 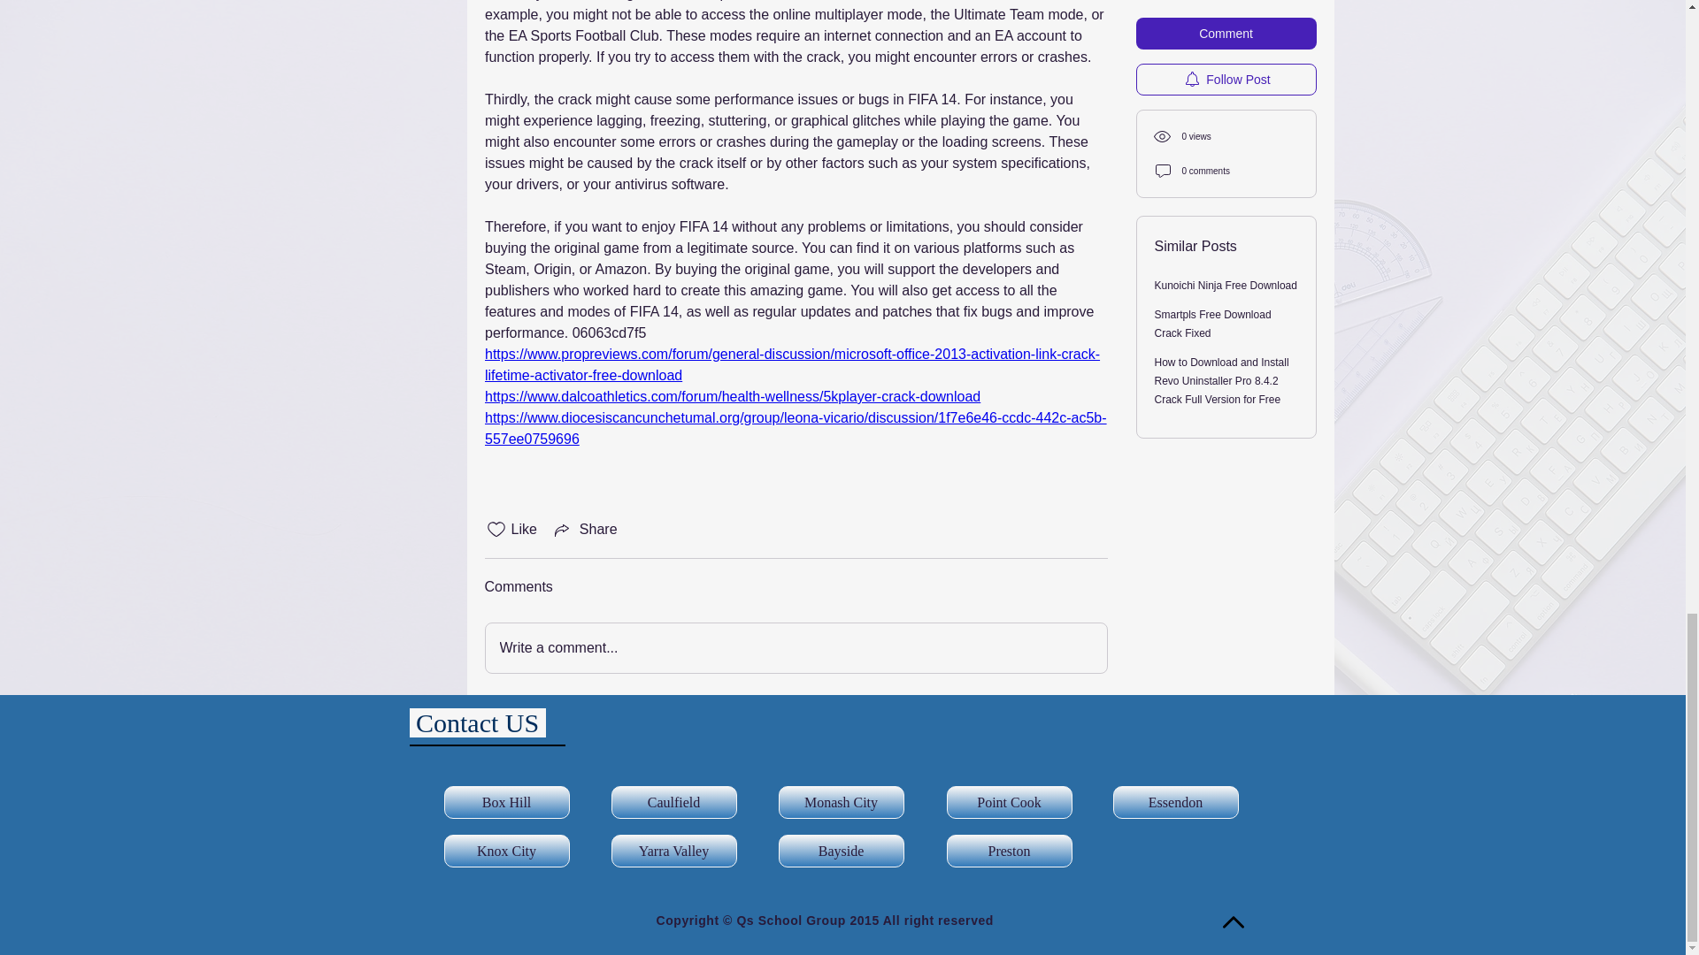 What do you see at coordinates (841, 801) in the screenshot?
I see `Monash City` at bounding box center [841, 801].